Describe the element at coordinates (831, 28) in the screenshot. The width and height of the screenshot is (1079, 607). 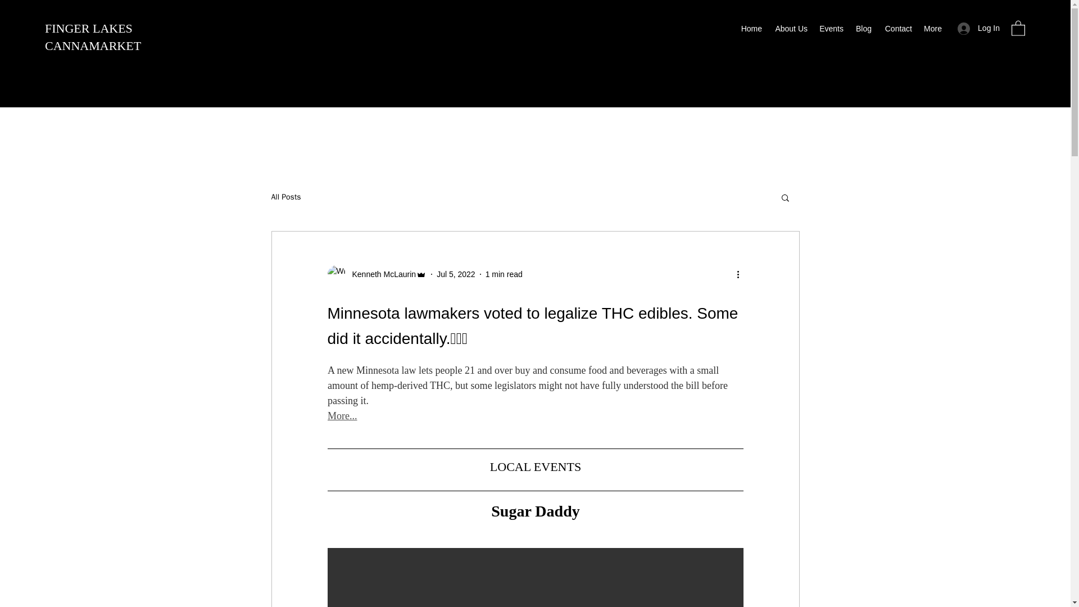
I see `Events` at that location.